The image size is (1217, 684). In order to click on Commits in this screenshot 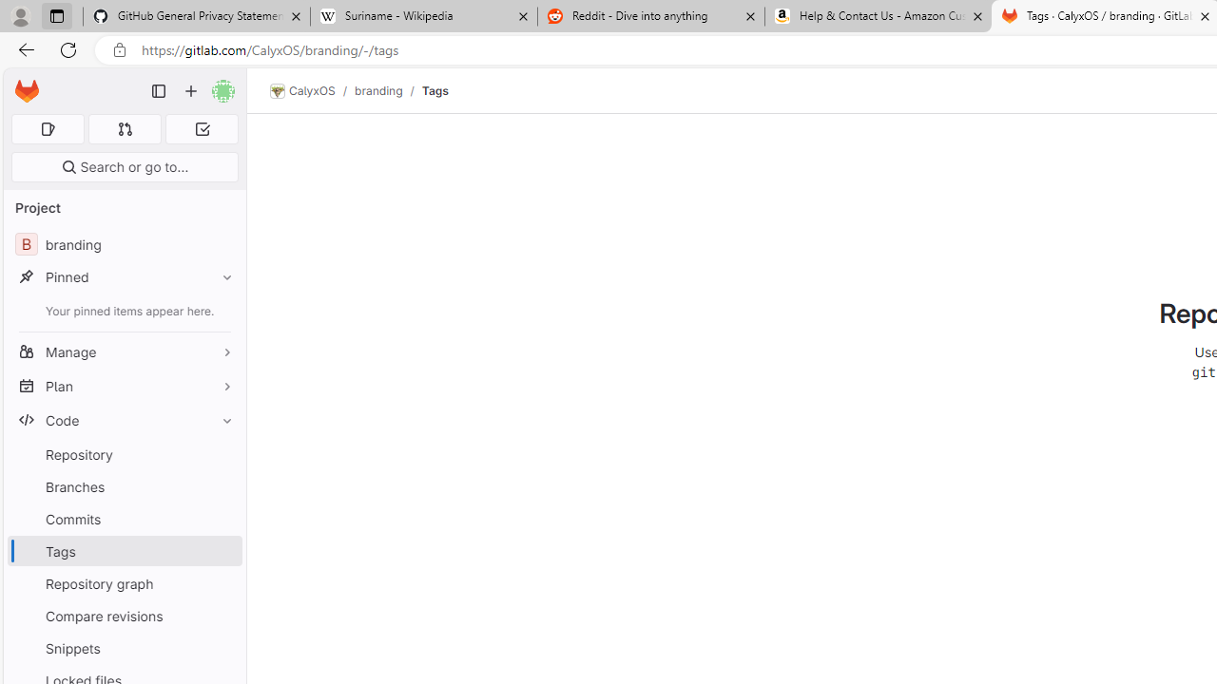, I will do `click(124, 519)`.